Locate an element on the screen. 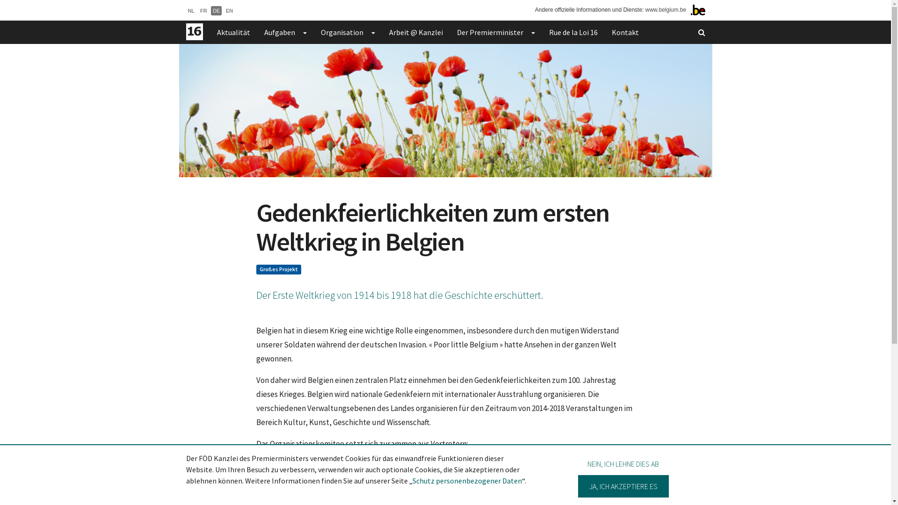  JA, ICH AKZEPTIERE ES is located at coordinates (623, 486).